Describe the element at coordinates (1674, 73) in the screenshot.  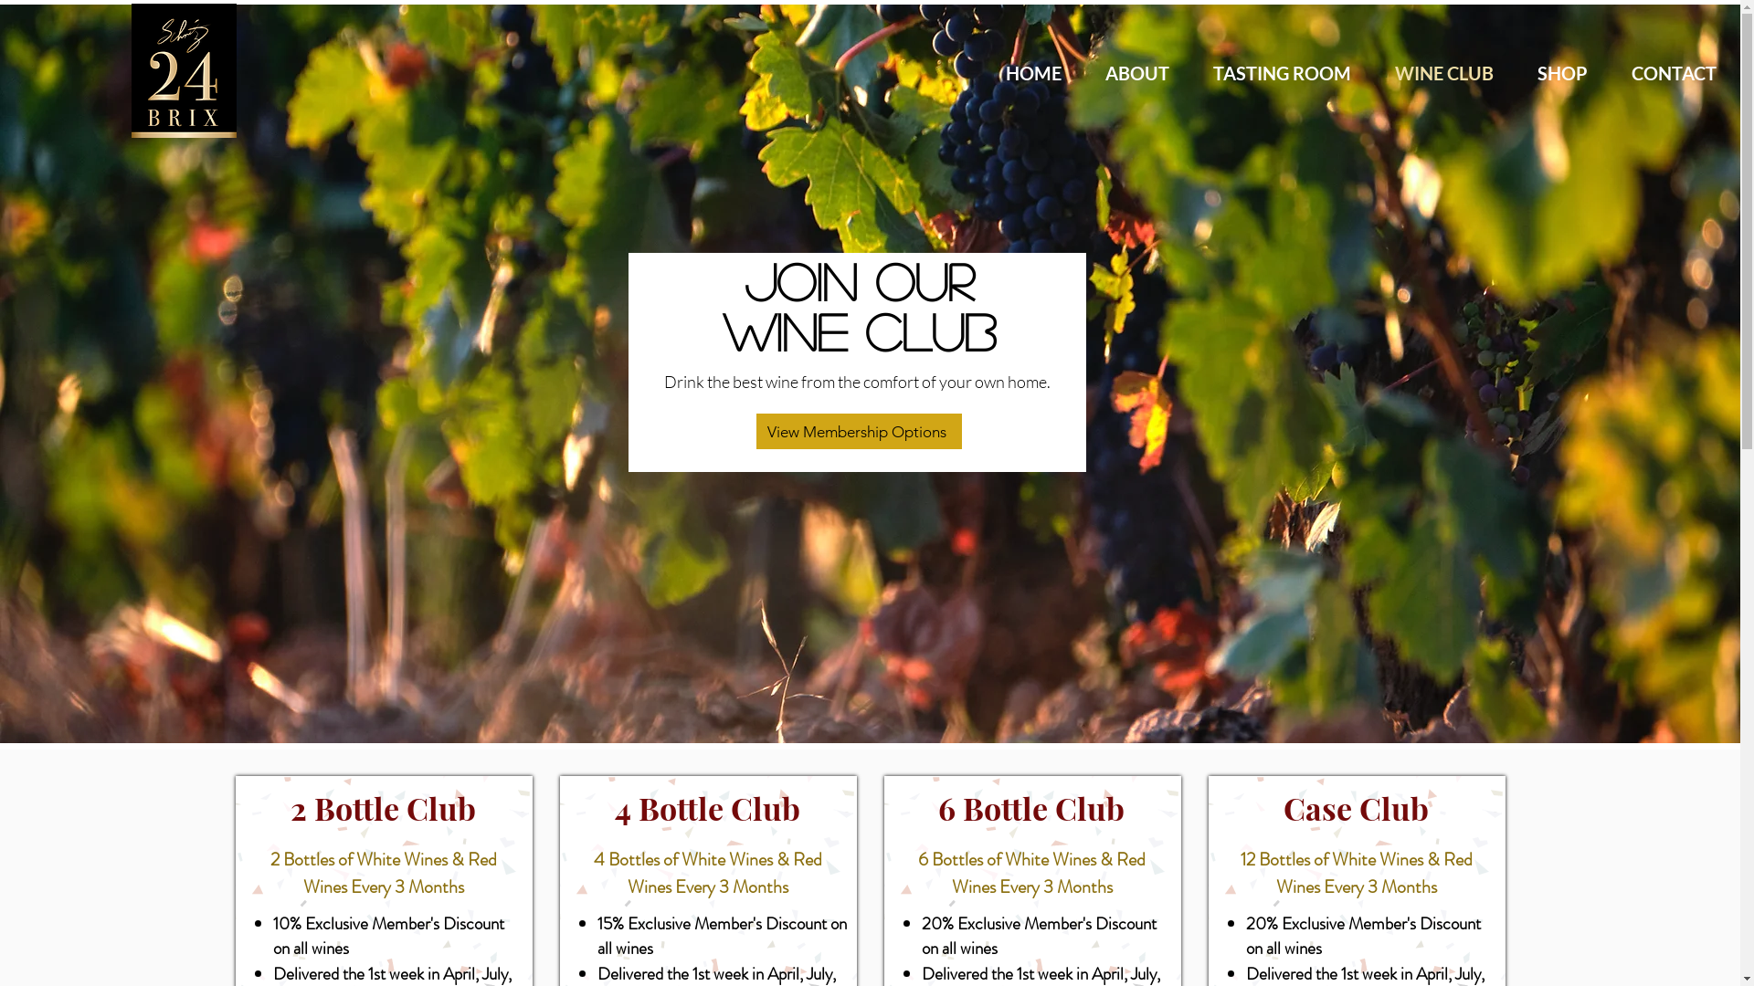
I see `CONTACT` at that location.